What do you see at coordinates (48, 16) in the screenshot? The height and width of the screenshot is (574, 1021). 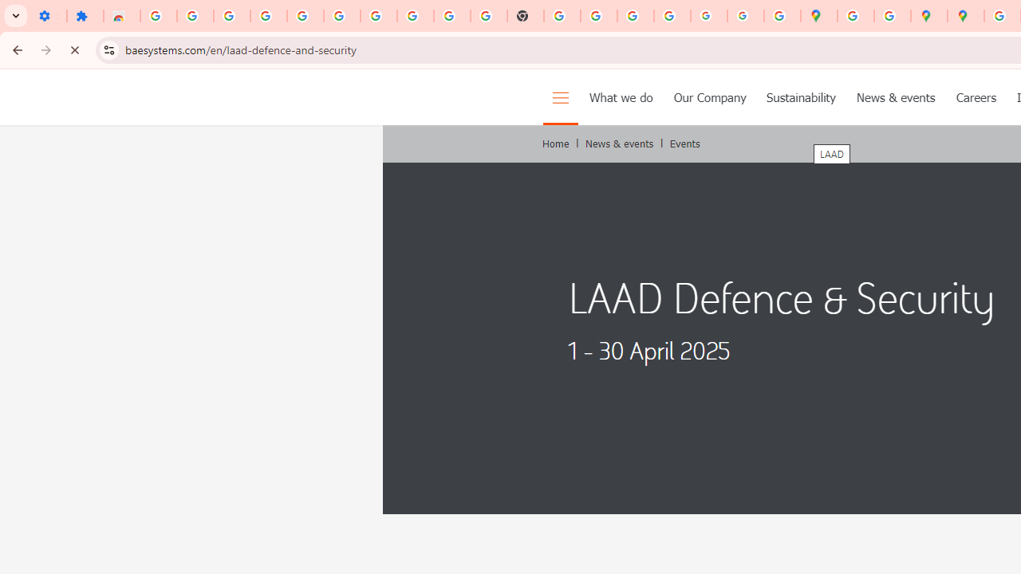 I see `Settings - On startup` at bounding box center [48, 16].